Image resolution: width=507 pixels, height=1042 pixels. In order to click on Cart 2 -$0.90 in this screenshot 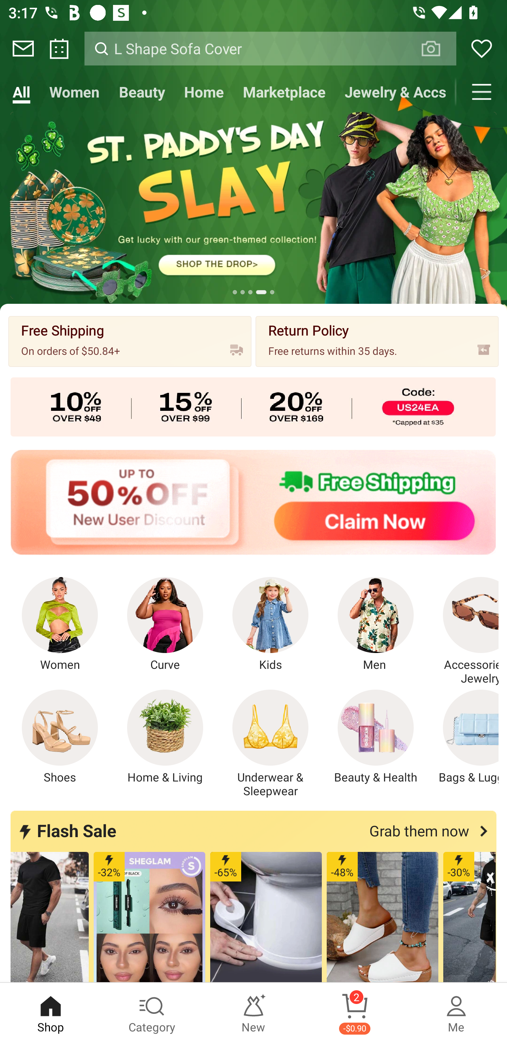, I will do `click(355, 1012)`.